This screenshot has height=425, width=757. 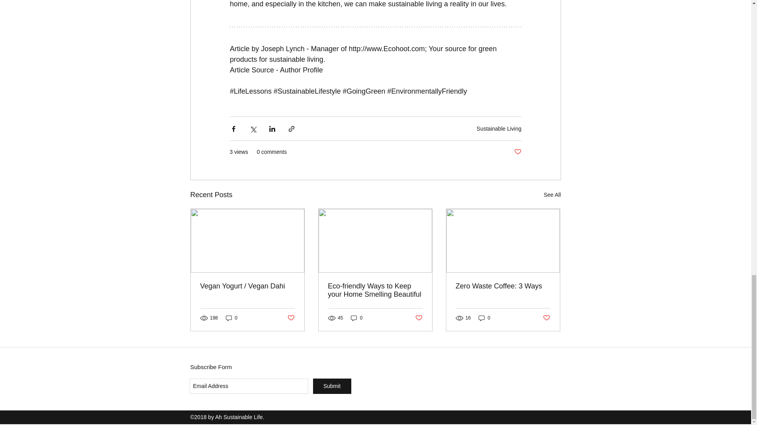 What do you see at coordinates (484, 318) in the screenshot?
I see `0` at bounding box center [484, 318].